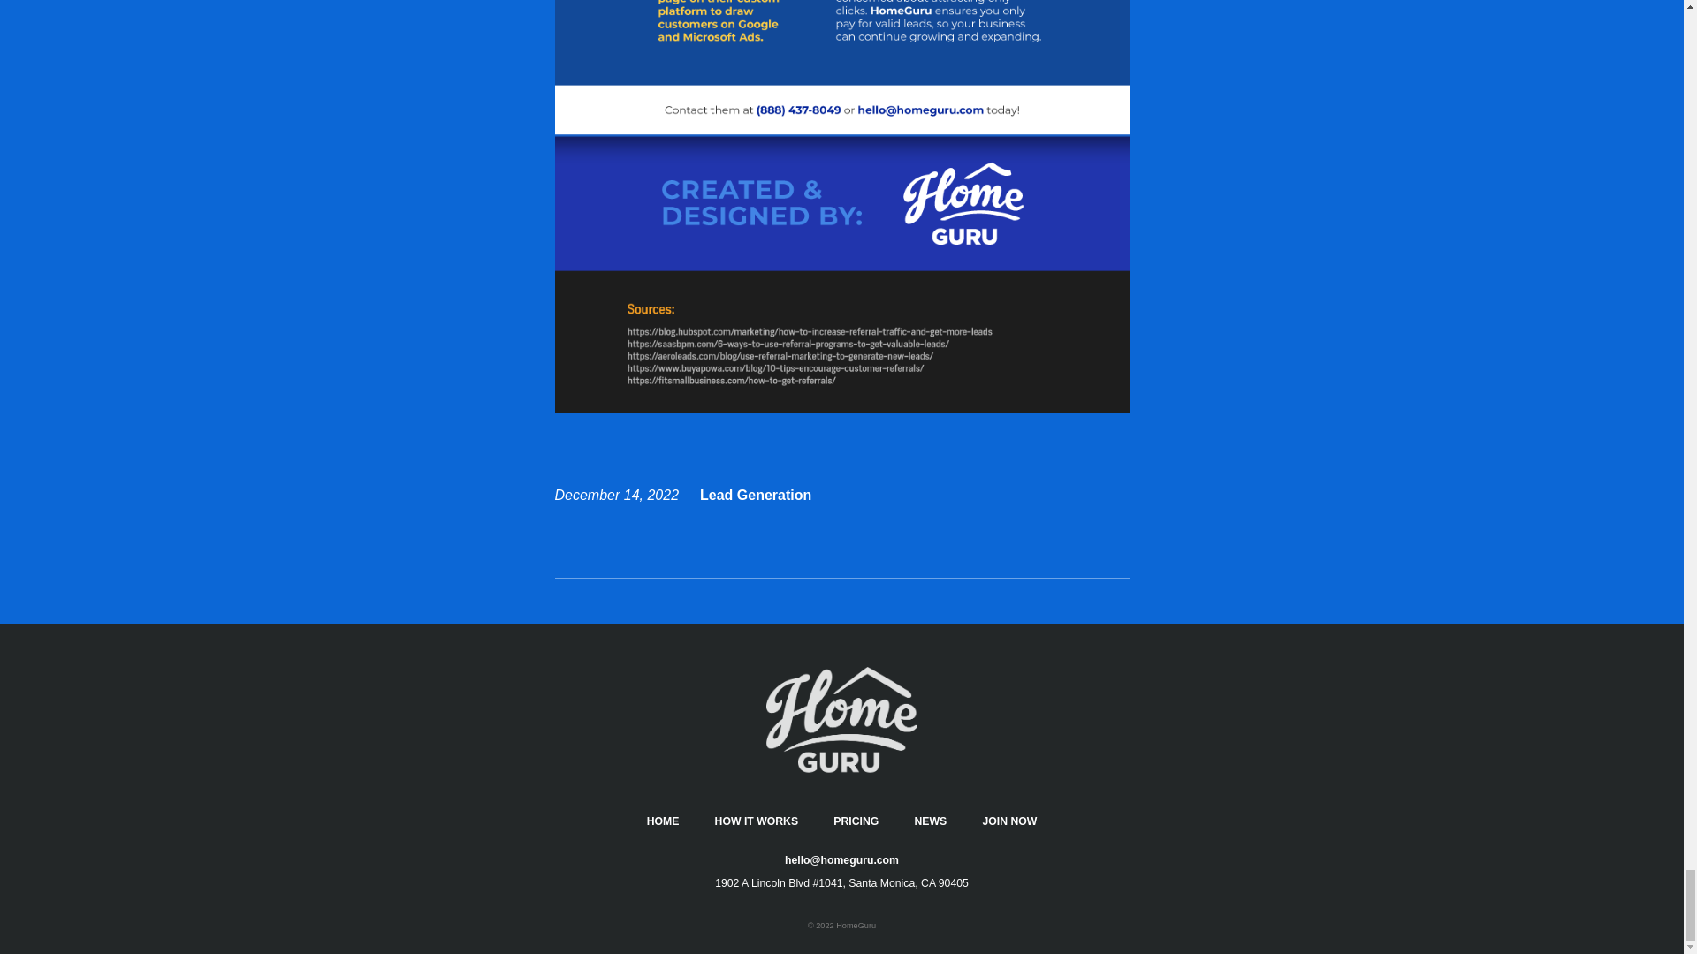  I want to click on HOW IT WORKS, so click(757, 821).